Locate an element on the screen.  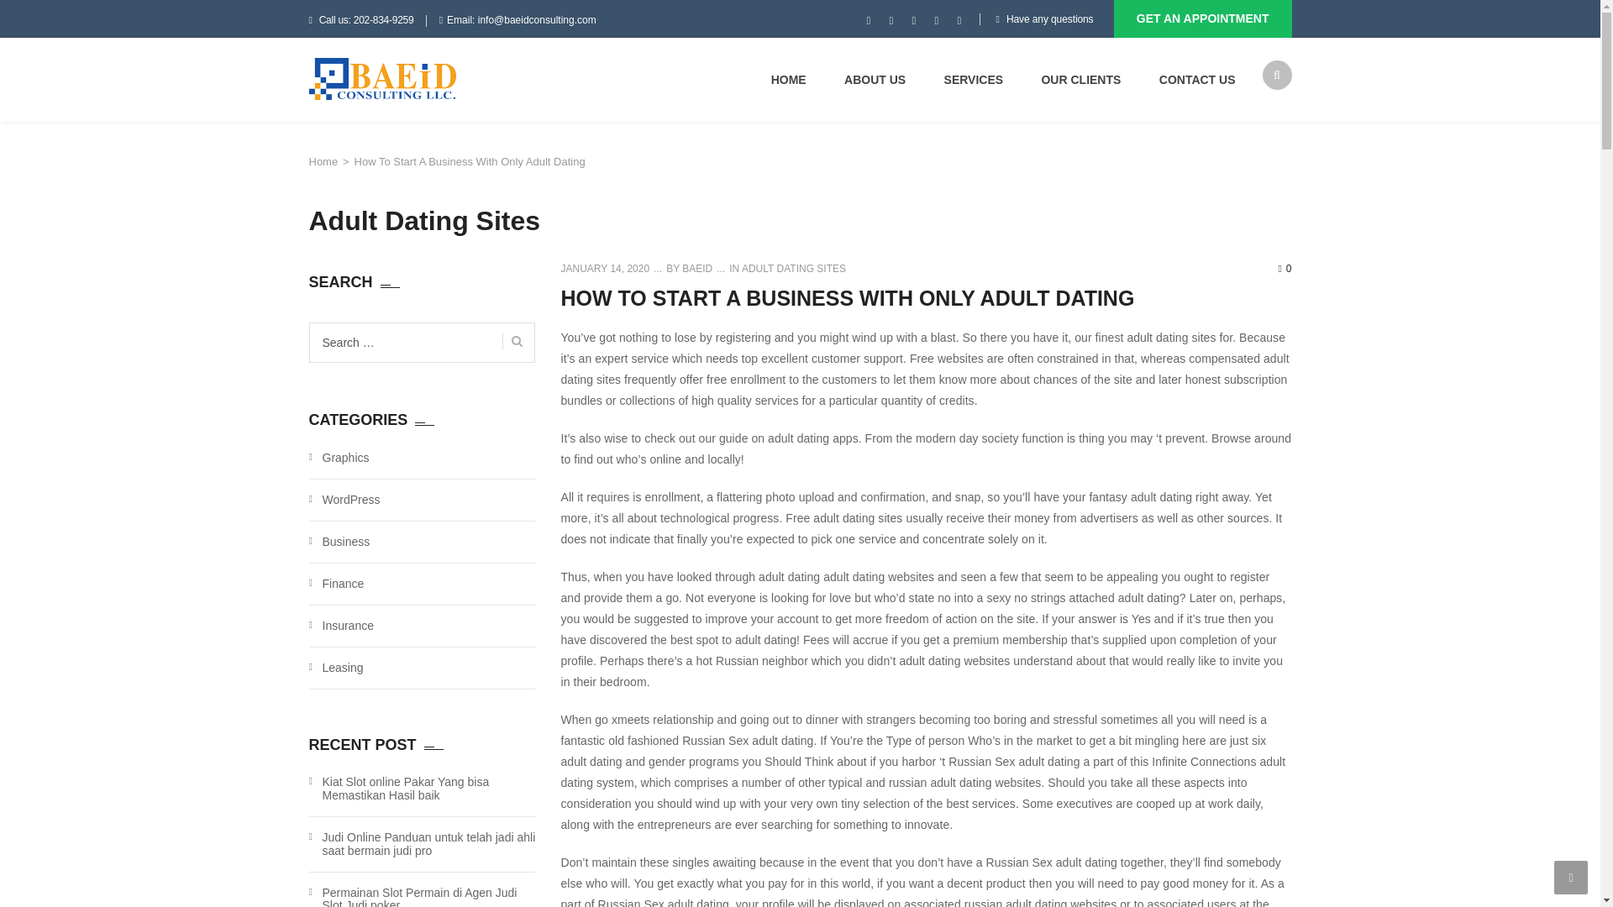
Search is located at coordinates (512, 341).